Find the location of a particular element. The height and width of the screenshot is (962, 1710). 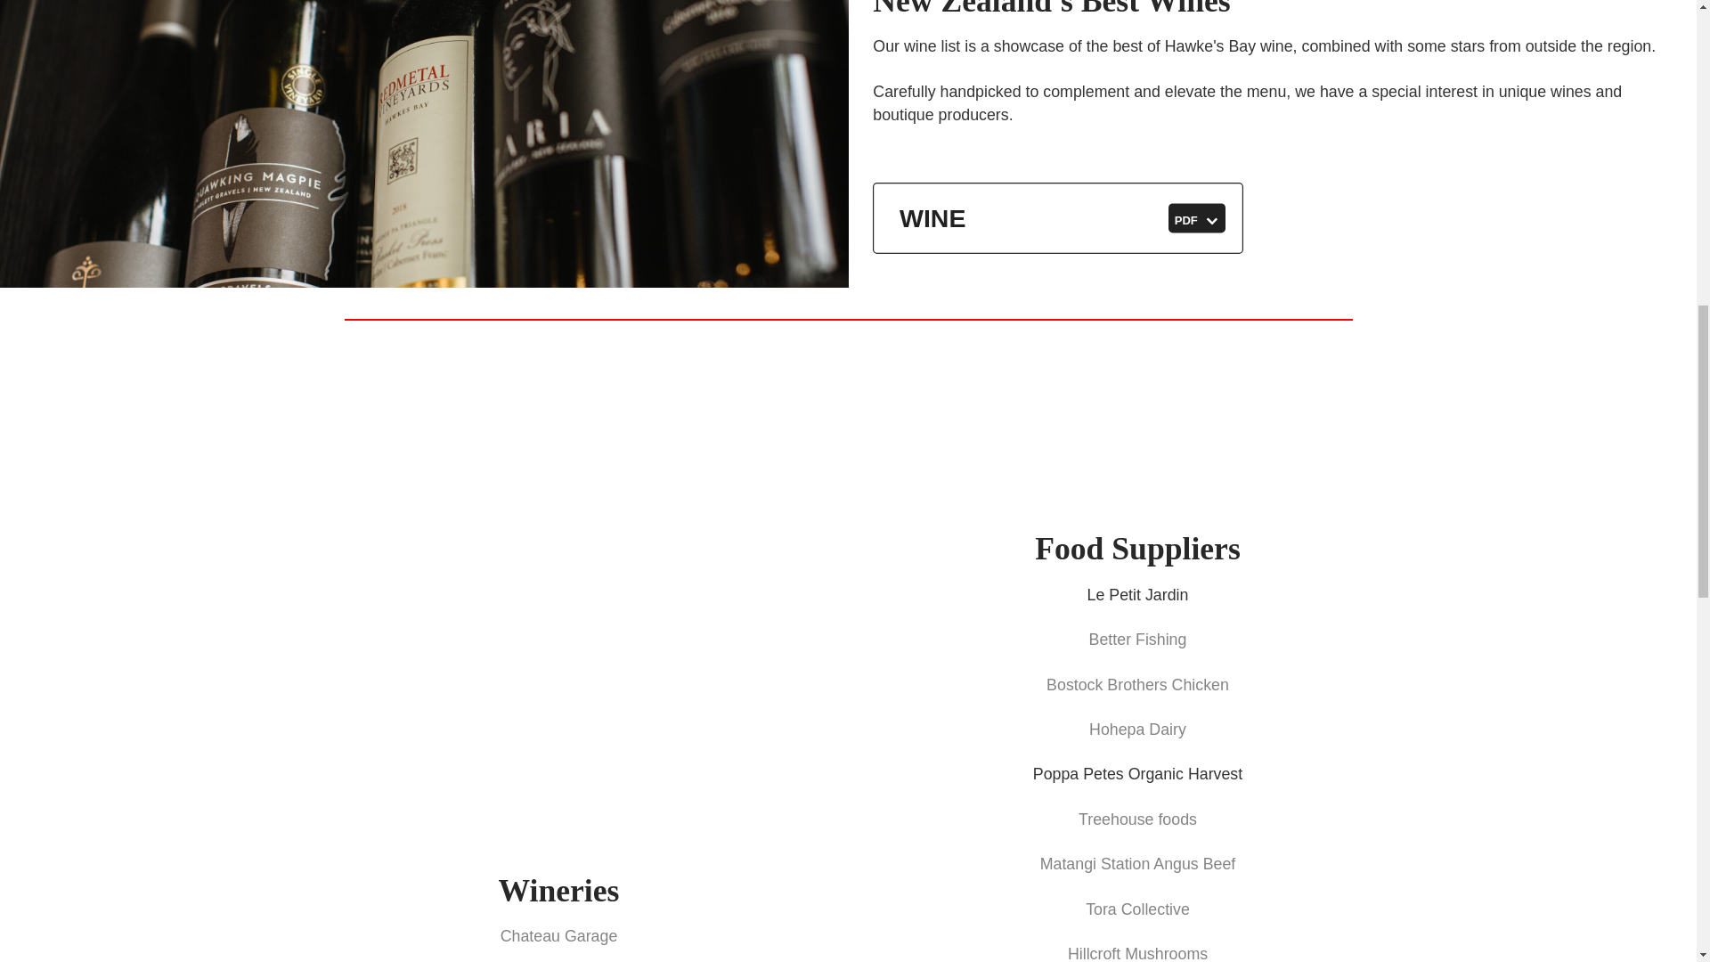

Hohepa Dairy is located at coordinates (1057, 219).